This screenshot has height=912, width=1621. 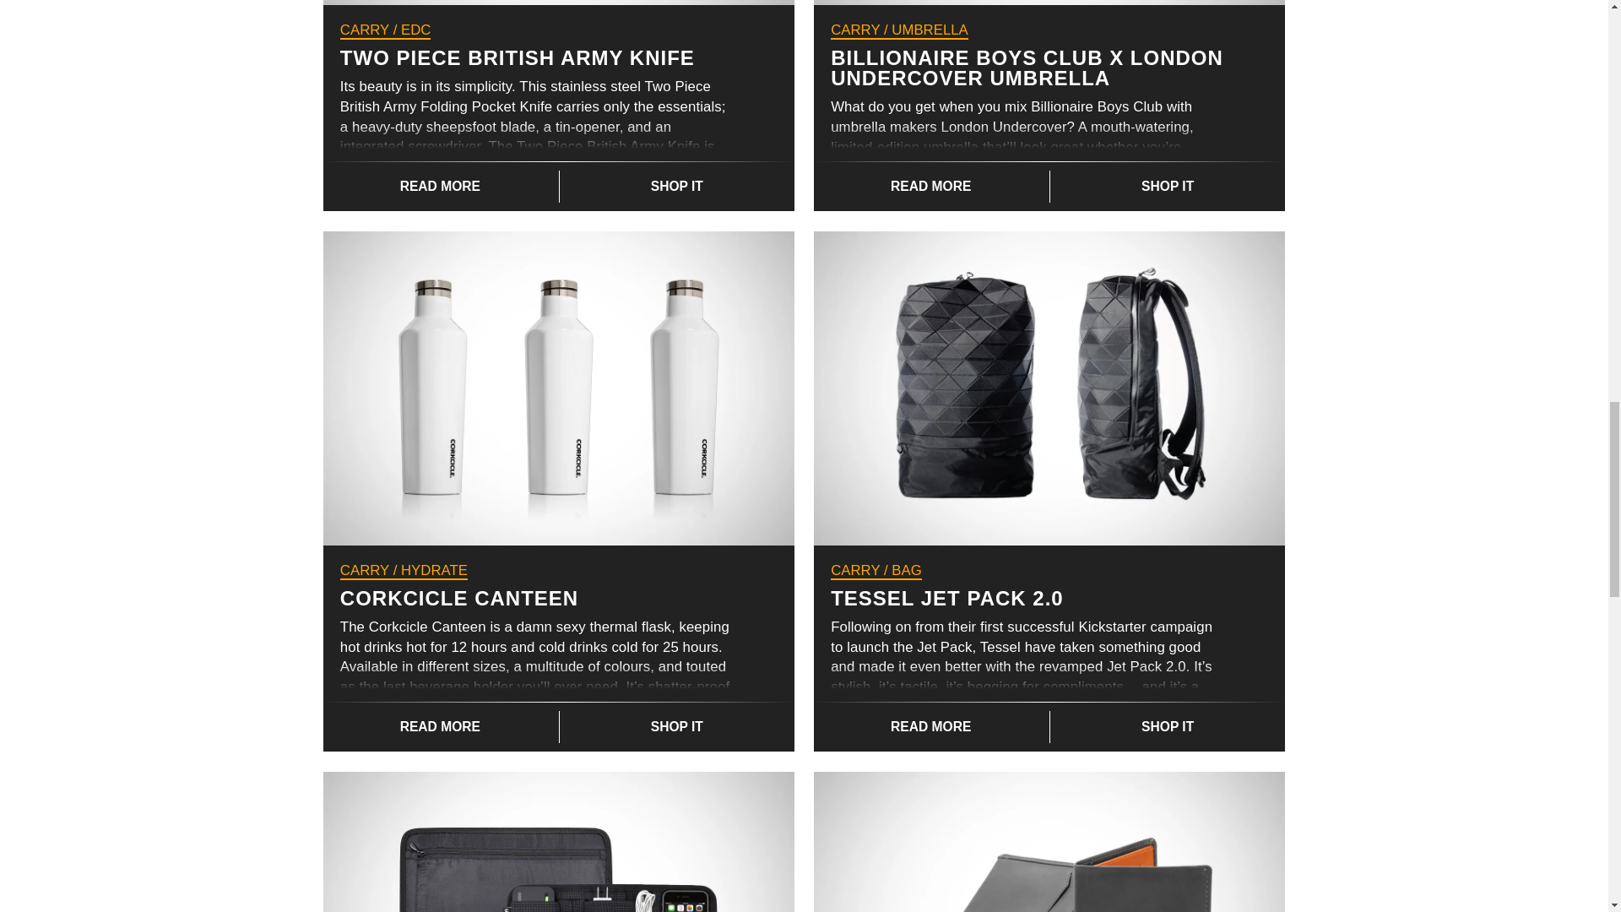 I want to click on Two Piece British Army Knife, so click(x=558, y=3).